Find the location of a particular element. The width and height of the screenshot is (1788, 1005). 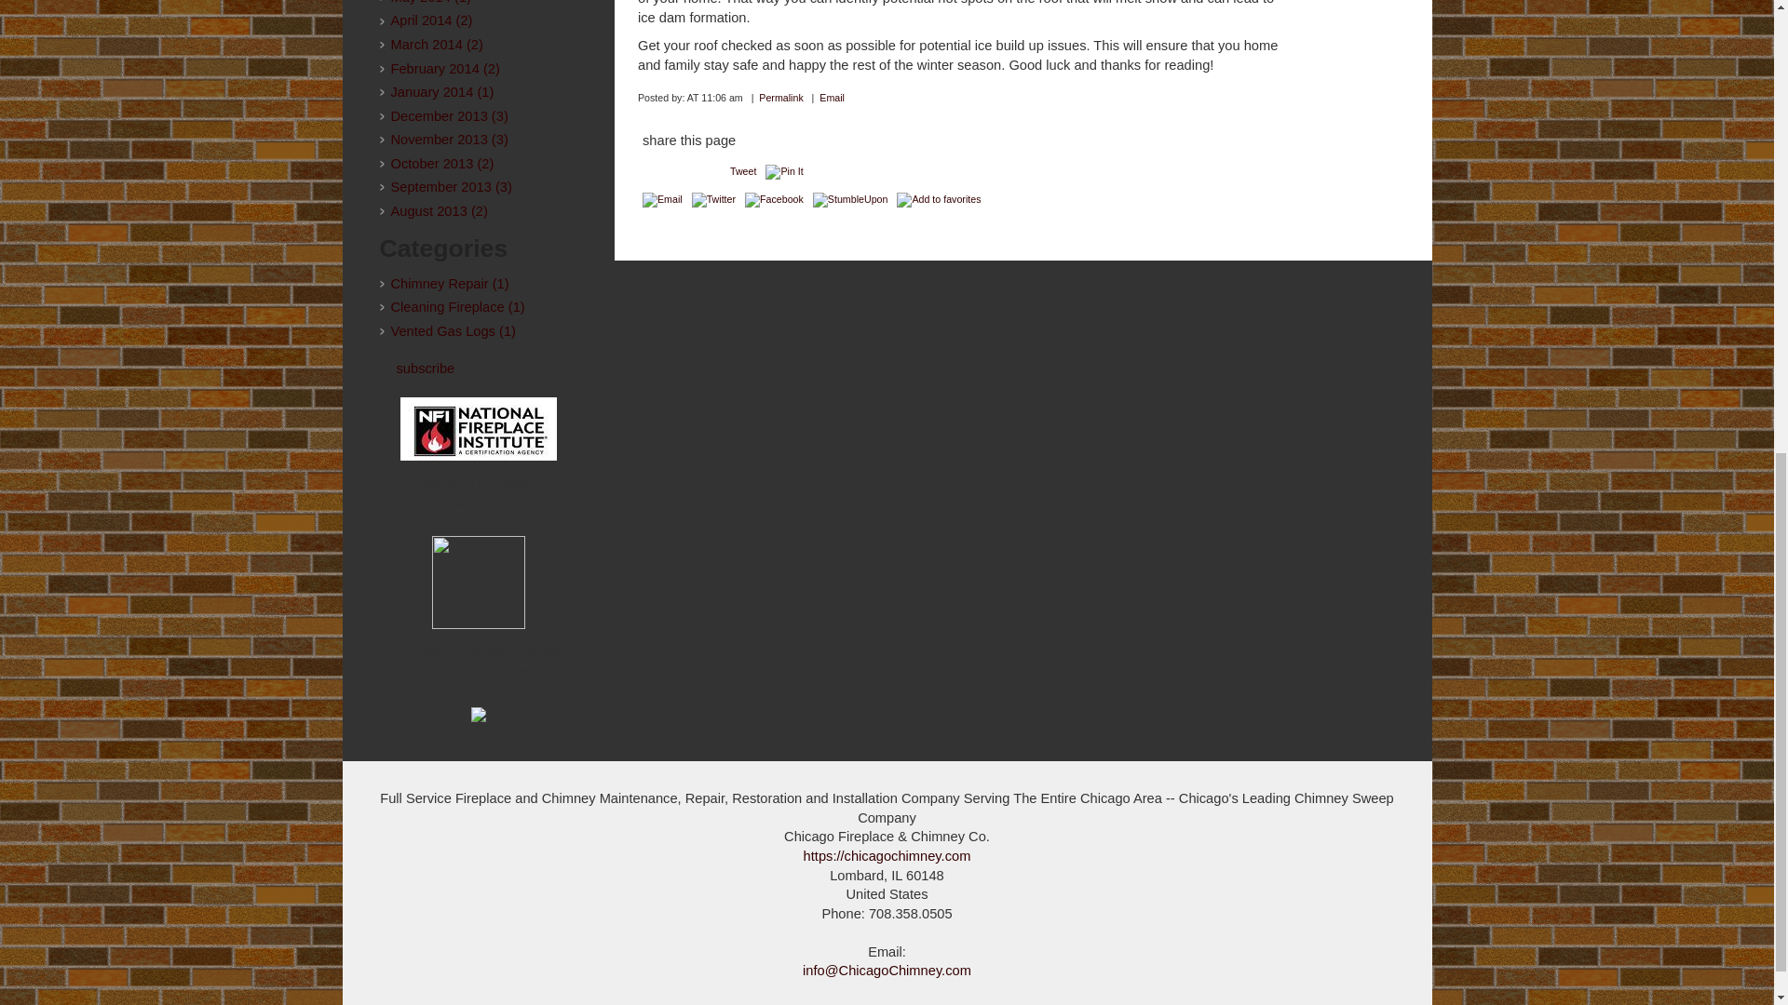

Twitter is located at coordinates (713, 199).